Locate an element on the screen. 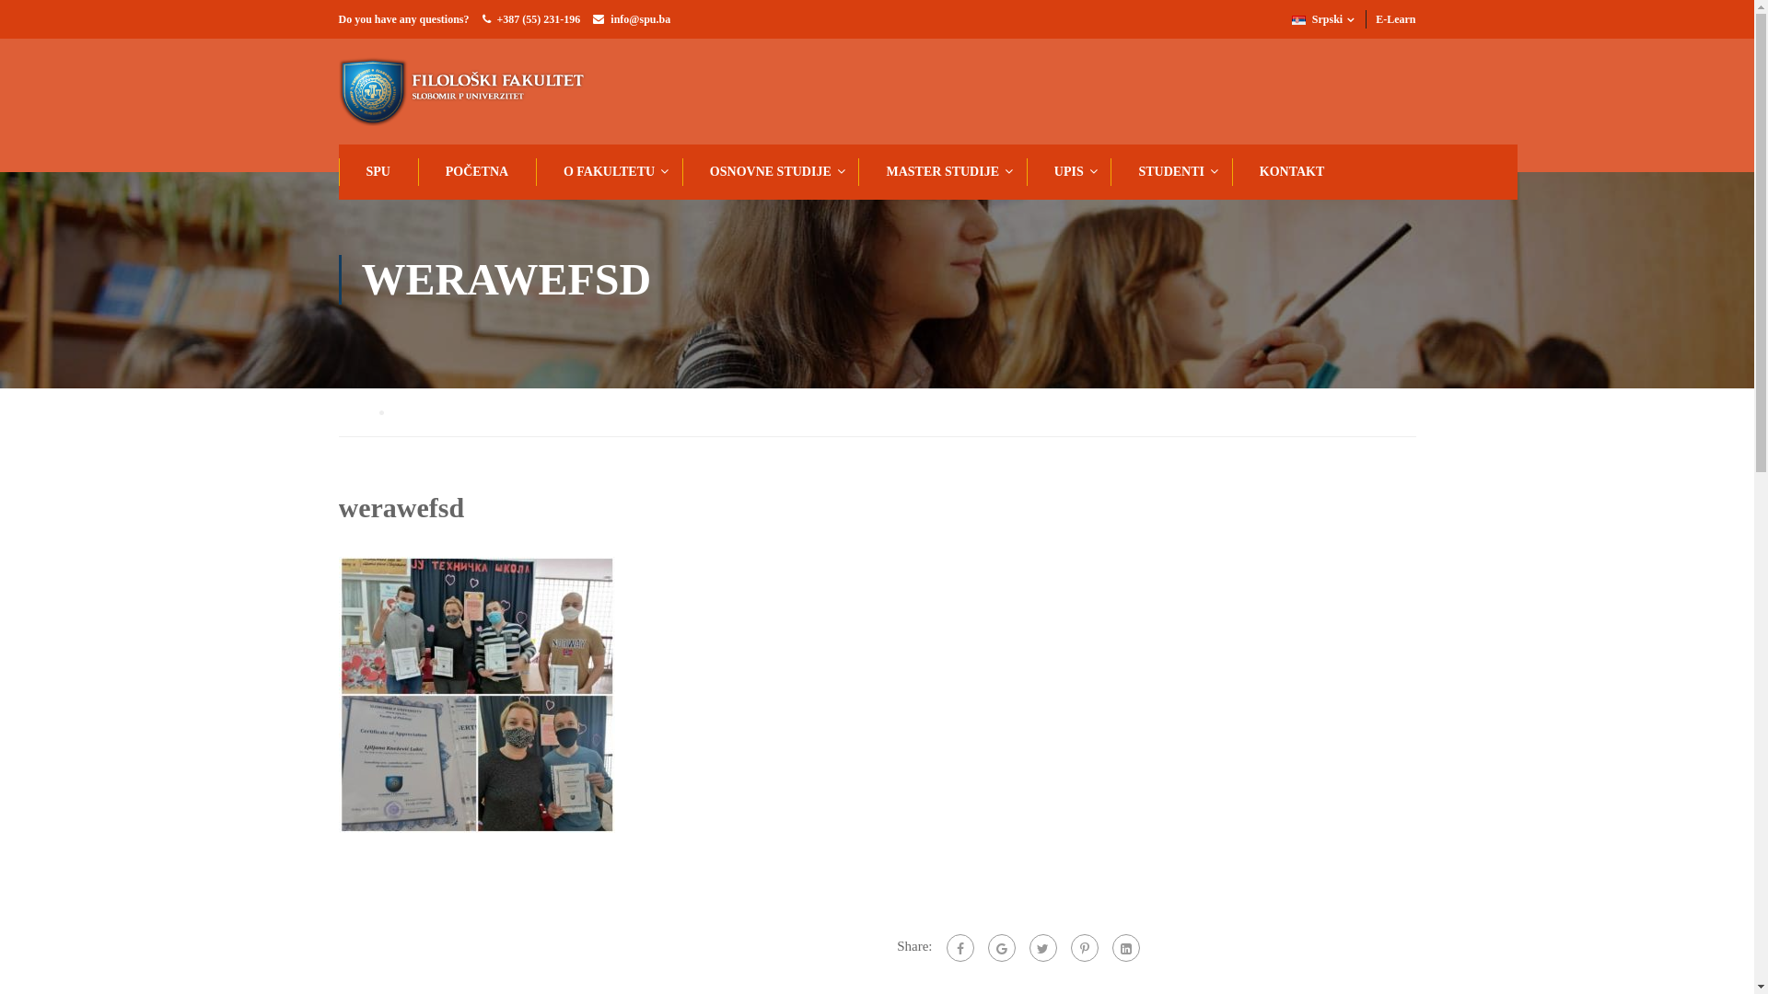  MASTER STUDIJE is located at coordinates (941, 172).